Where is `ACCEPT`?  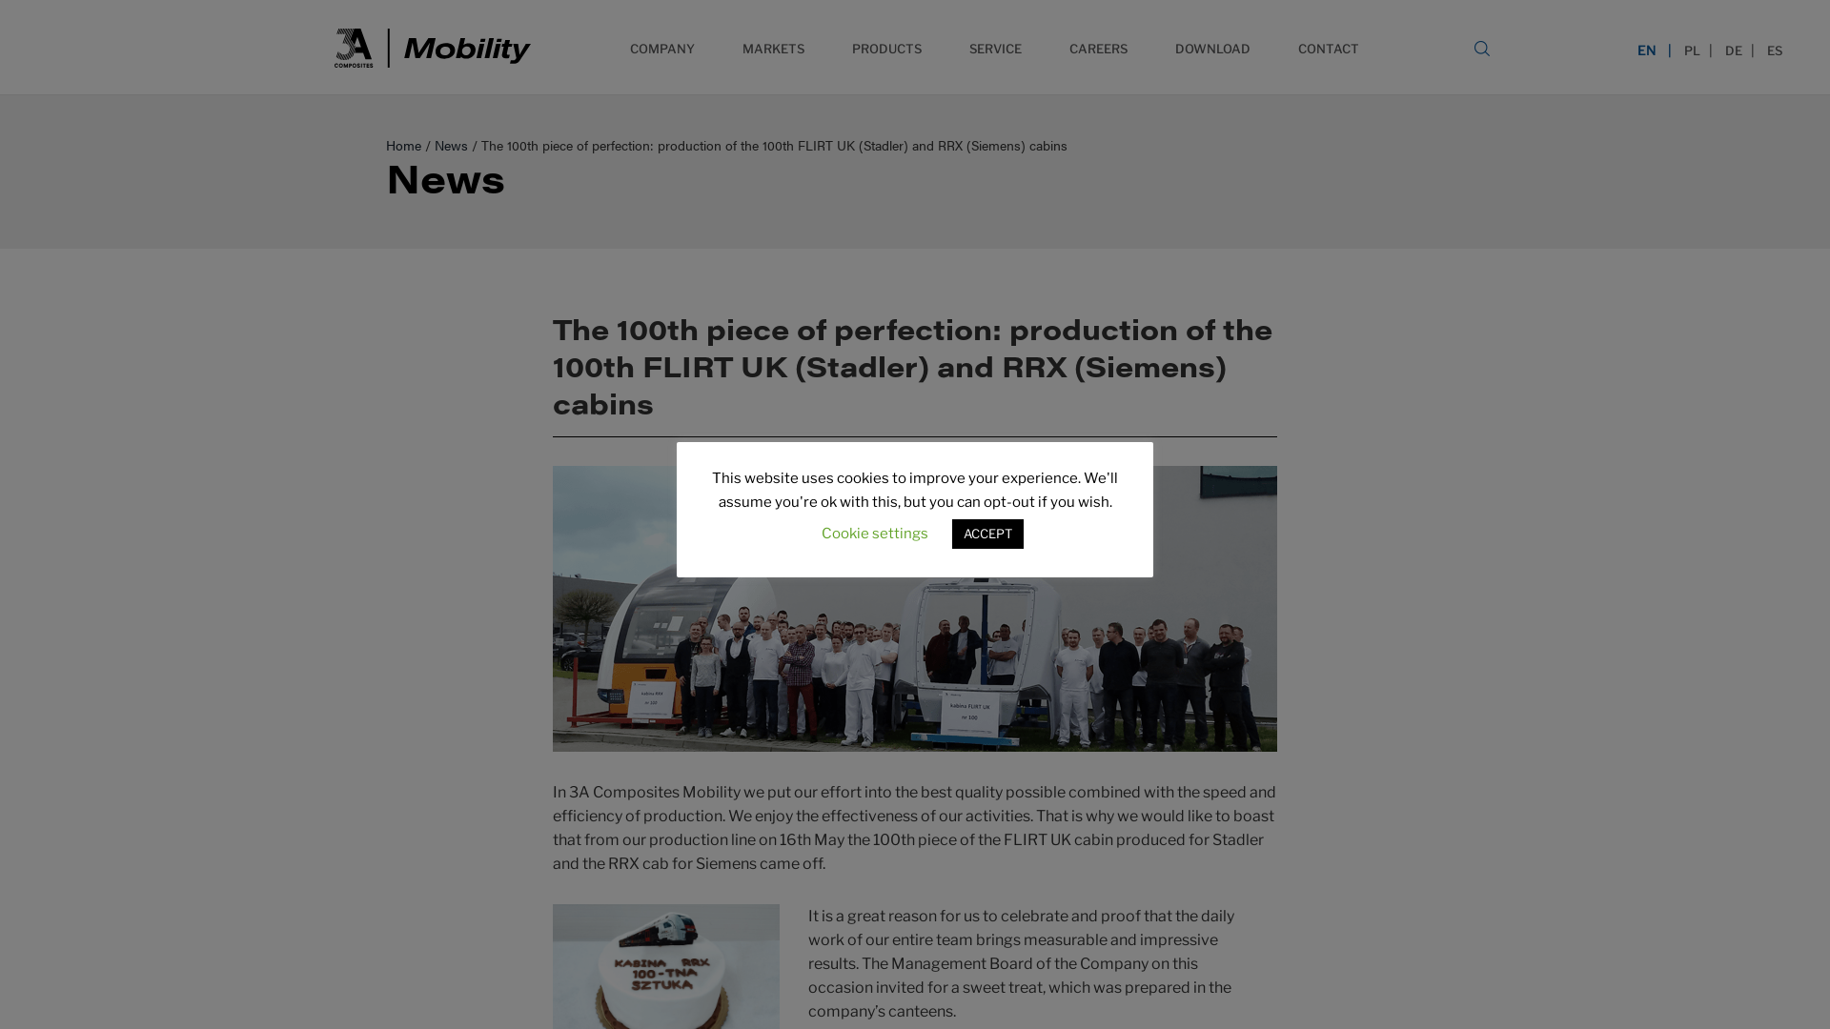 ACCEPT is located at coordinates (987, 534).